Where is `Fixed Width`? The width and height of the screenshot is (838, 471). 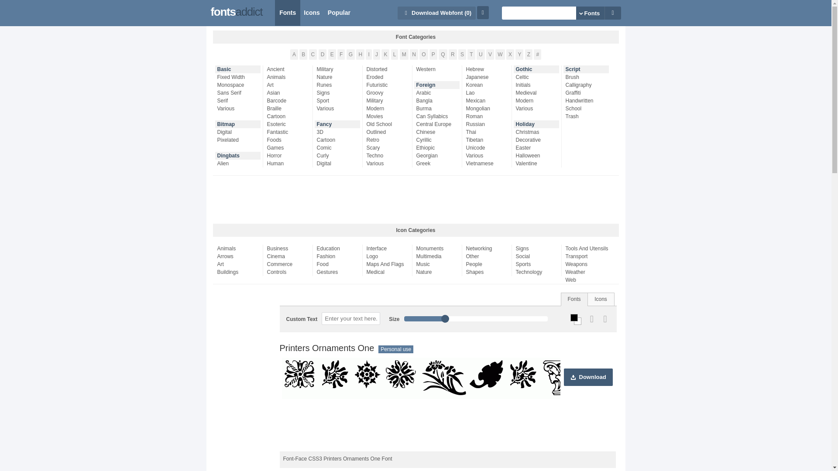
Fixed Width is located at coordinates (240, 77).